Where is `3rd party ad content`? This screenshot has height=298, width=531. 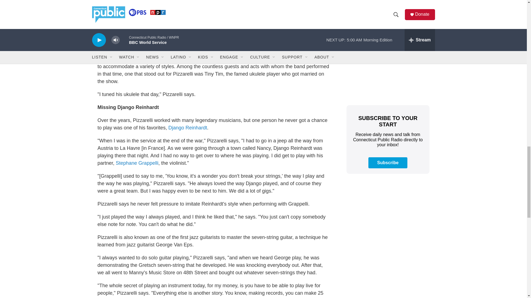
3rd party ad content is located at coordinates (387, 219).